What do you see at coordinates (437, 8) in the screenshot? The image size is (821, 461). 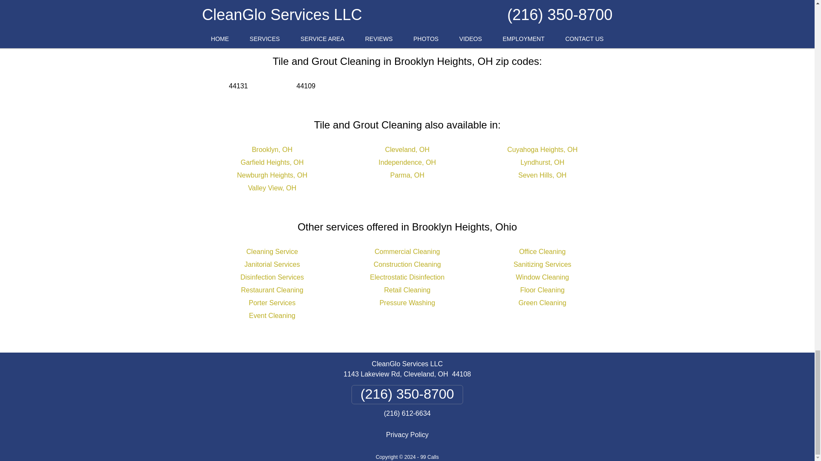 I see `Yelp` at bounding box center [437, 8].